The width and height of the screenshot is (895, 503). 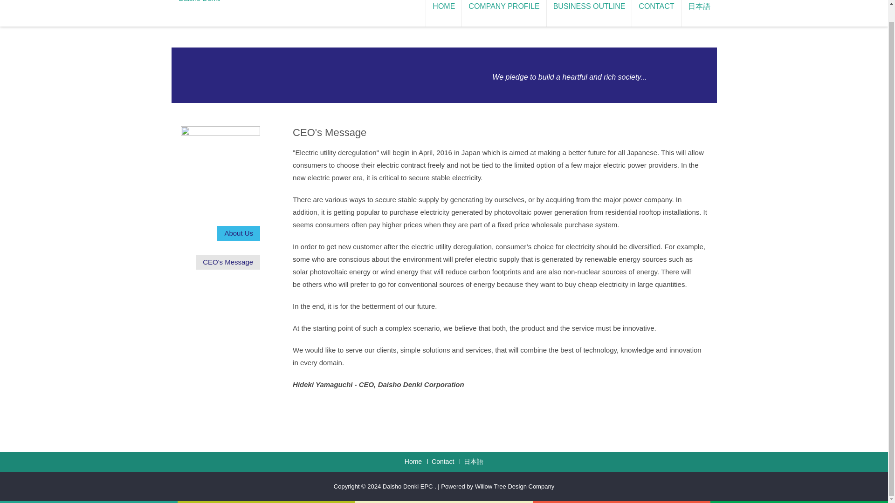 What do you see at coordinates (408, 486) in the screenshot?
I see `Daisho Denki EPC` at bounding box center [408, 486].